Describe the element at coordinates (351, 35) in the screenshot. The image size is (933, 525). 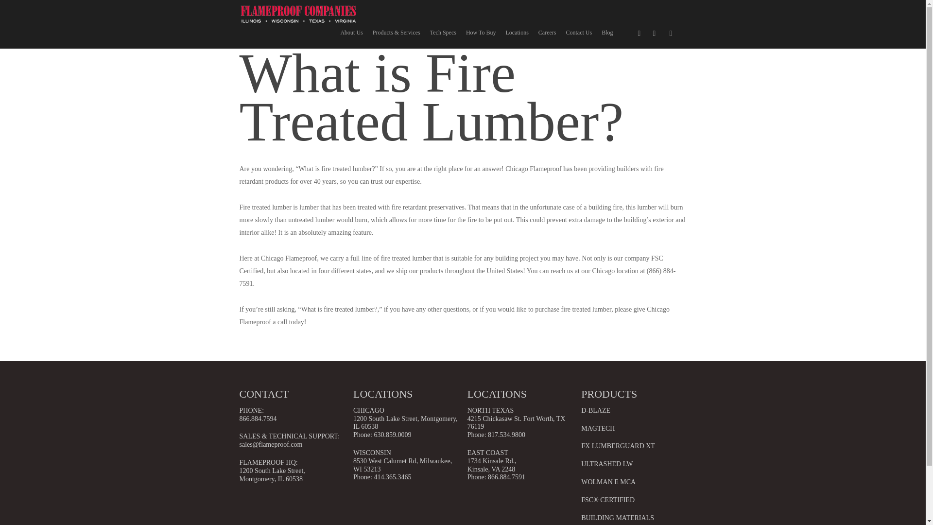
I see `About Us` at that location.